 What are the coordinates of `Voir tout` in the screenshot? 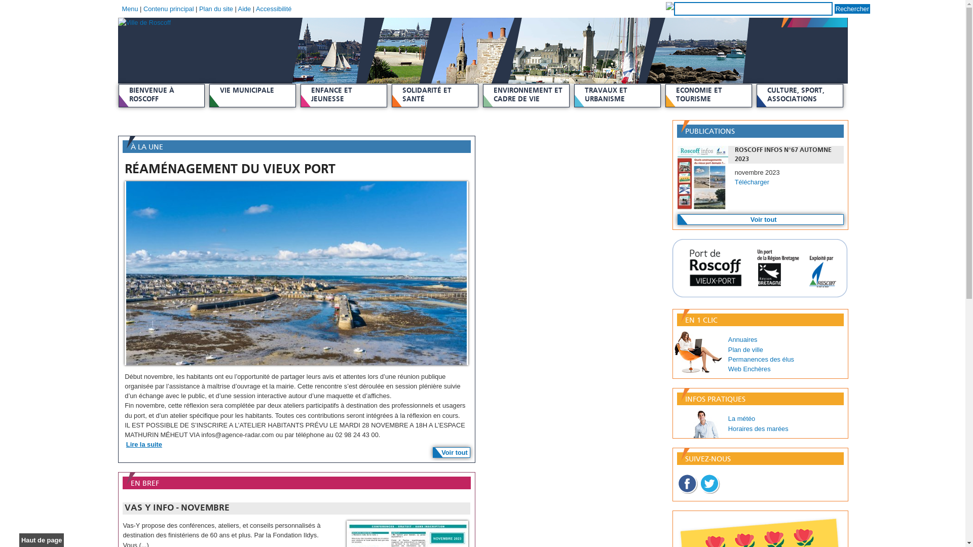 It's located at (452, 452).